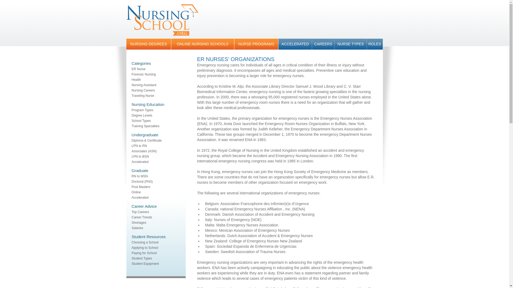 This screenshot has height=288, width=513. Describe the element at coordinates (139, 176) in the screenshot. I see `RN to MSN` at that location.